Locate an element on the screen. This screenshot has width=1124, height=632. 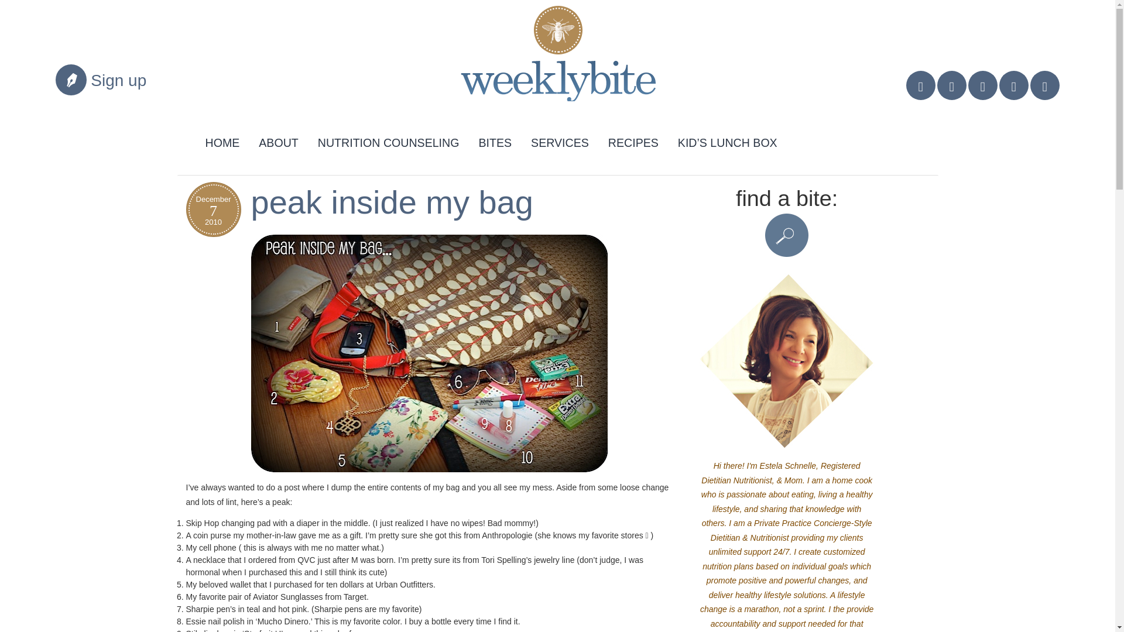
BITES is located at coordinates (495, 140).